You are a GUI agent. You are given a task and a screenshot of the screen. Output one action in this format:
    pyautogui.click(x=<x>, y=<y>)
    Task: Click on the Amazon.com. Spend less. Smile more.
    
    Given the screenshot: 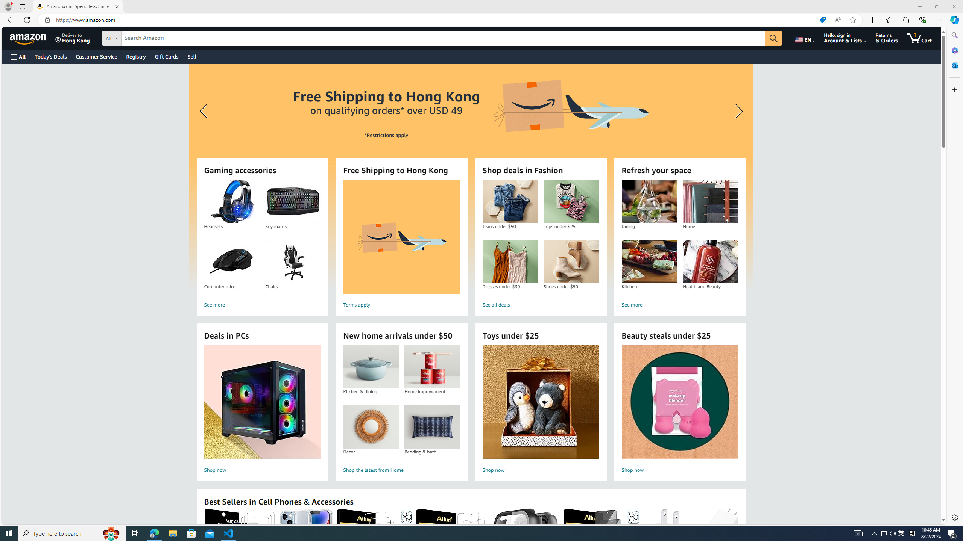 What is the action you would take?
    pyautogui.click(x=78, y=6)
    